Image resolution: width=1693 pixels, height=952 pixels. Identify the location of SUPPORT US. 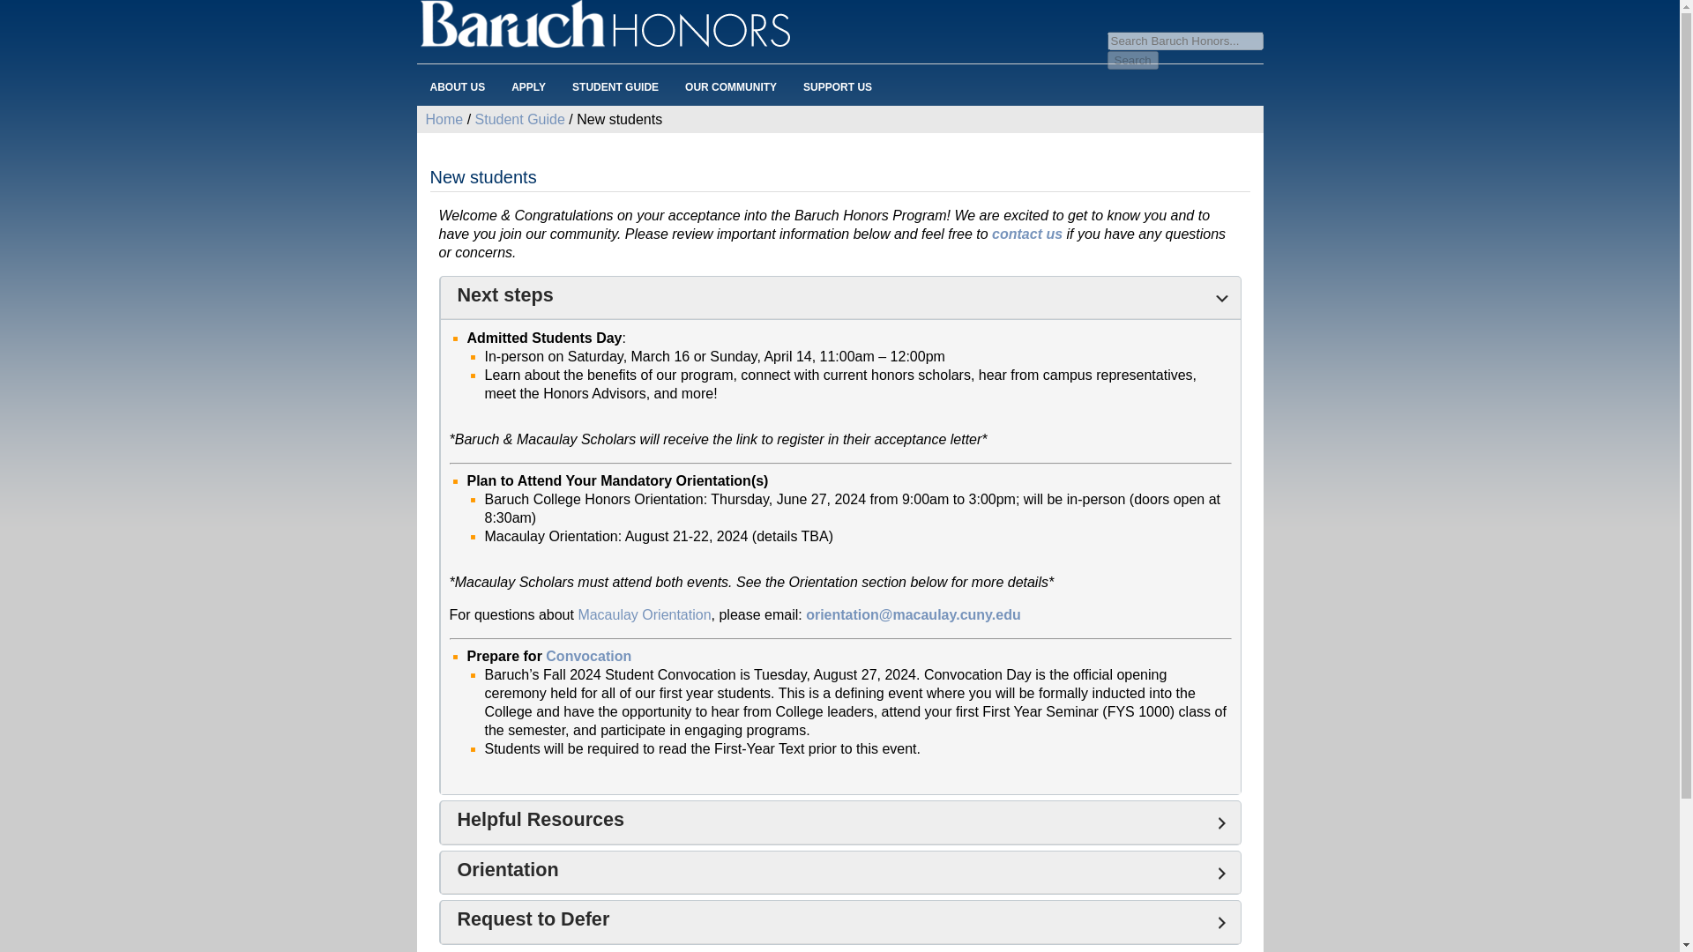
(838, 86).